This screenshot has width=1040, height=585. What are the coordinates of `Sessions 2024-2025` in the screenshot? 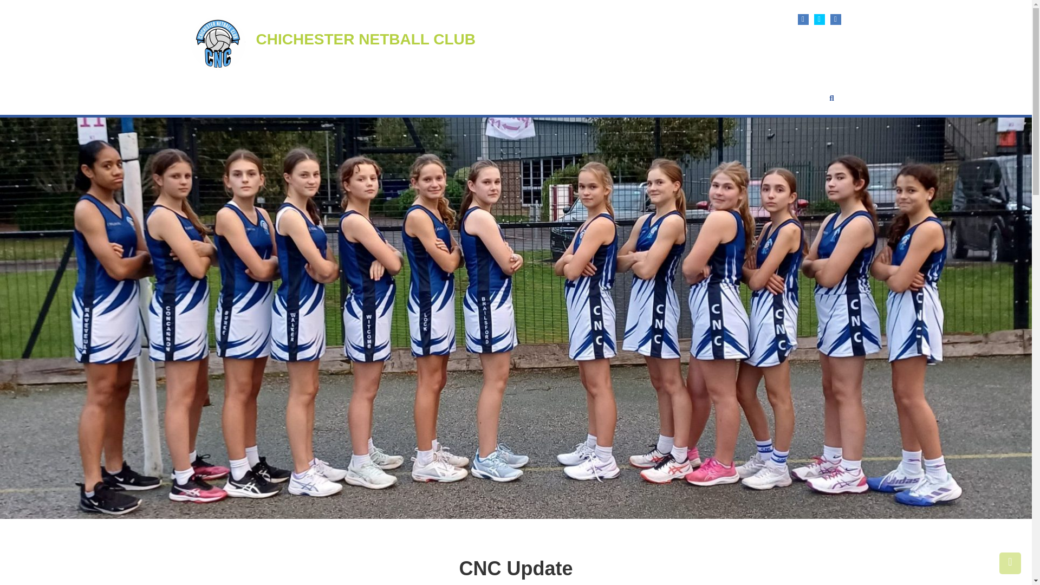 It's located at (494, 97).